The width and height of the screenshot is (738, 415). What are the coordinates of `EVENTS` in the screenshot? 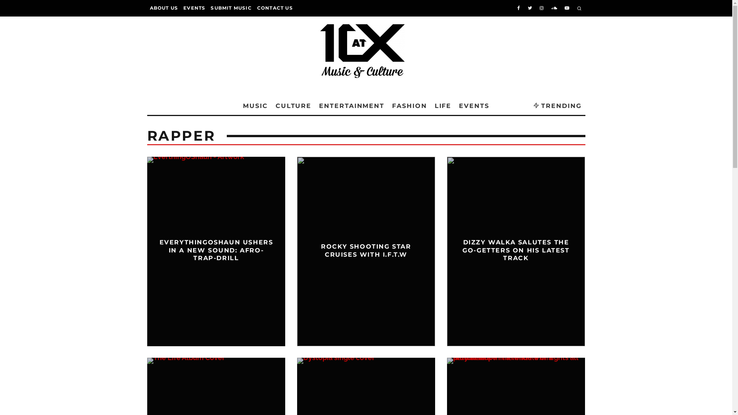 It's located at (194, 8).